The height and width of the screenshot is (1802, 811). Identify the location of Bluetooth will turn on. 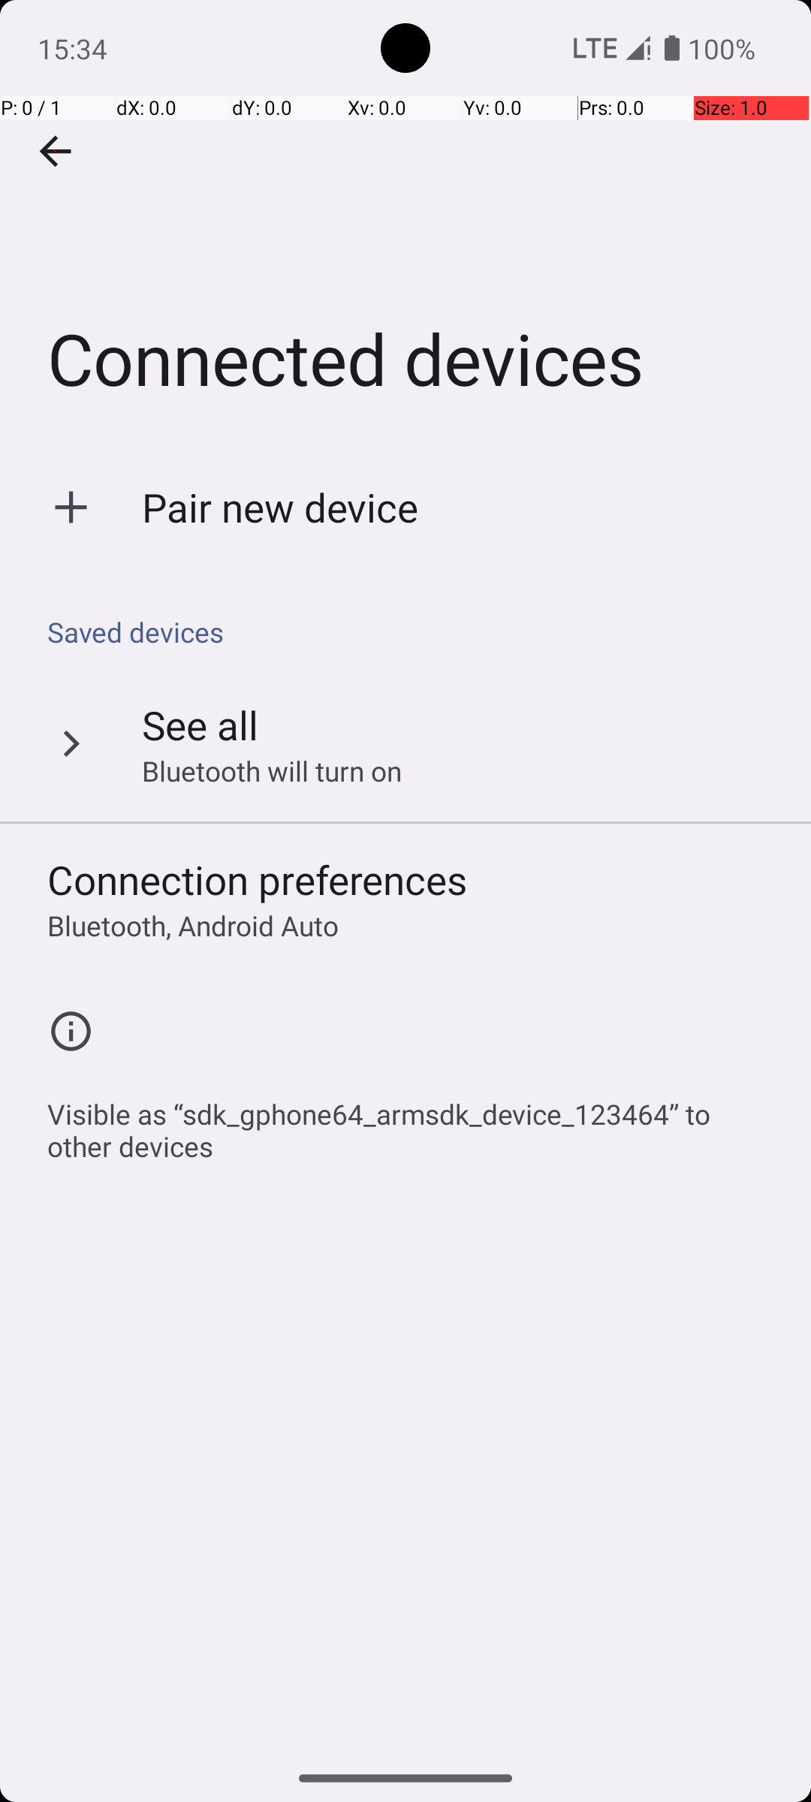
(272, 770).